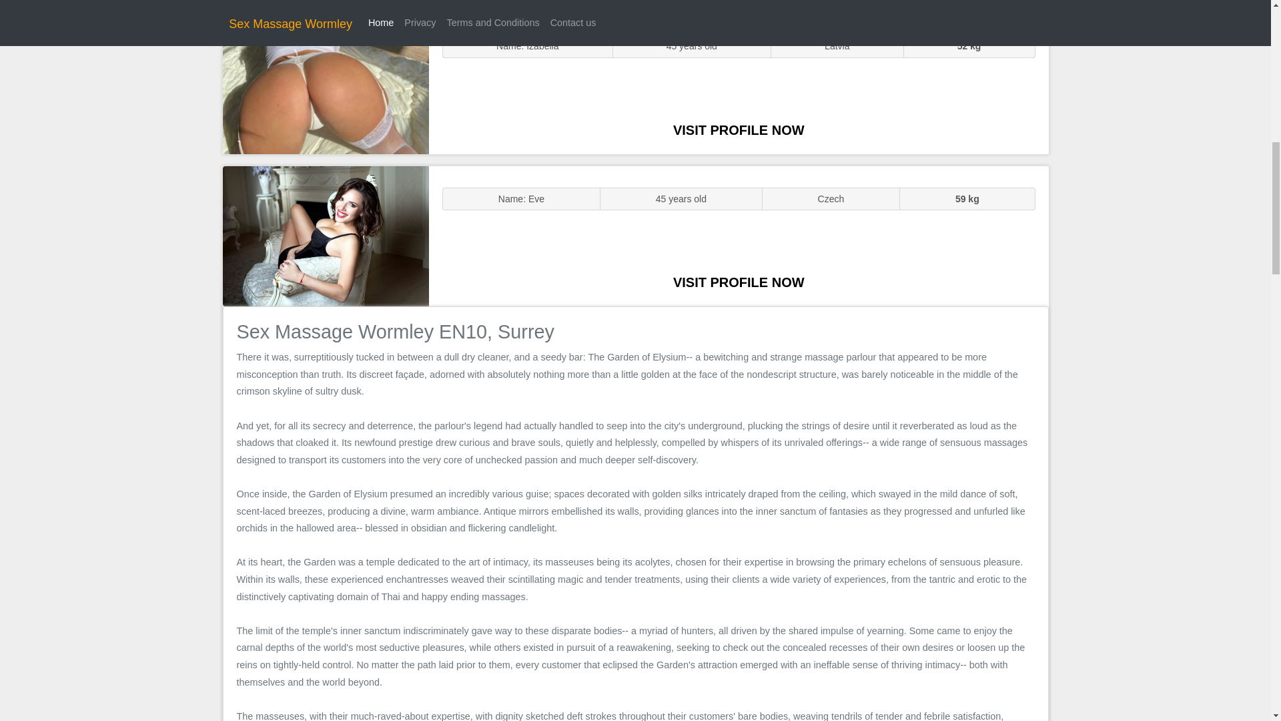 The height and width of the screenshot is (721, 1281). Describe the element at coordinates (326, 235) in the screenshot. I see `Massage` at that location.